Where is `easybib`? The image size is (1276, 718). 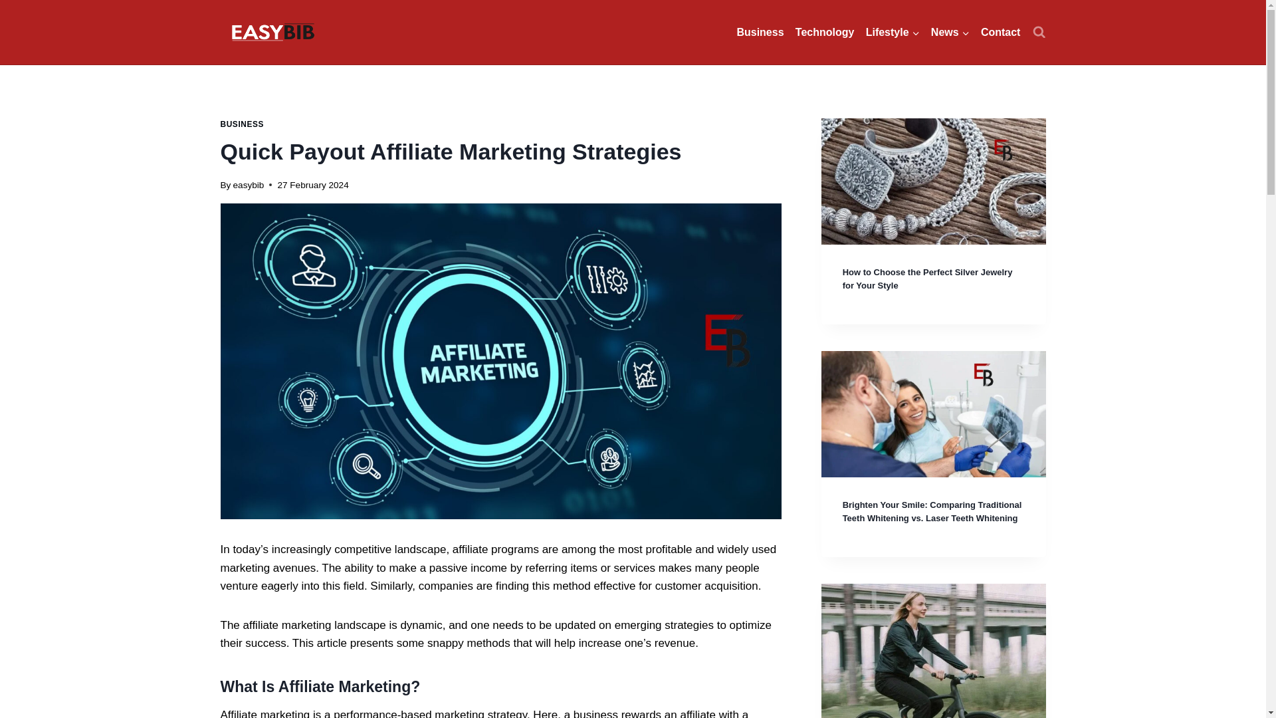
easybib is located at coordinates (249, 185).